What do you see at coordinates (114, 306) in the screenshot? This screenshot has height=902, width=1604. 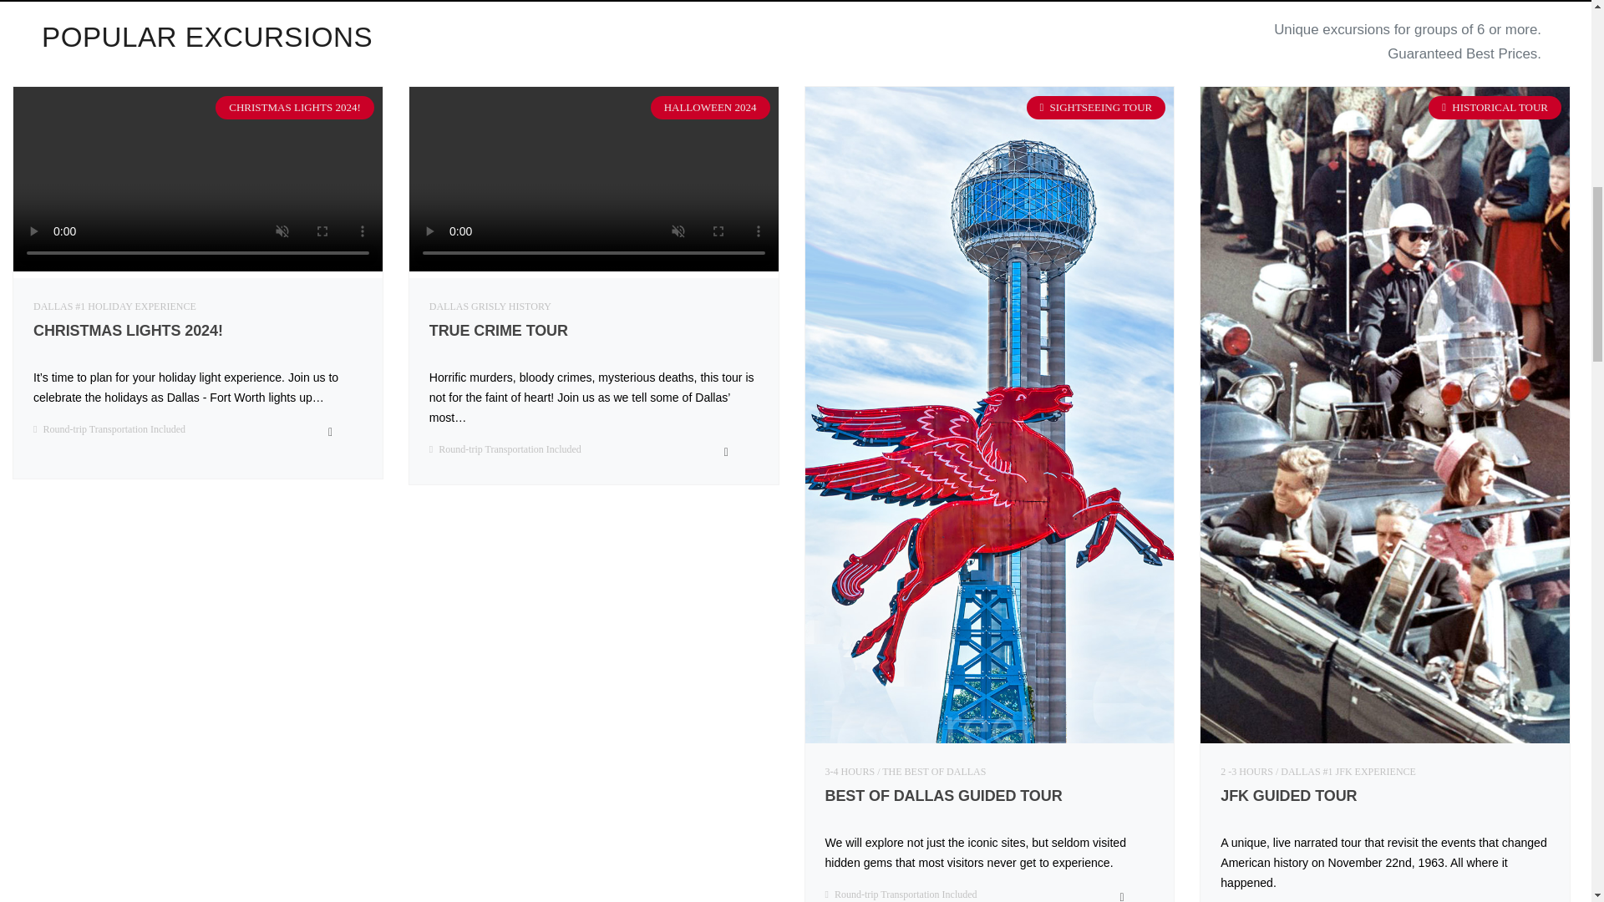 I see `Christmas Lights Tour` at bounding box center [114, 306].